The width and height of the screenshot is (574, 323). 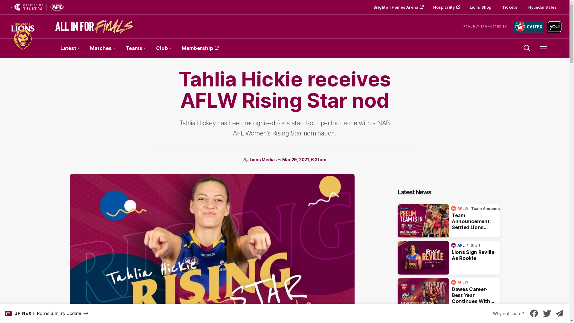 What do you see at coordinates (446, 7) in the screenshot?
I see `Hospitality` at bounding box center [446, 7].